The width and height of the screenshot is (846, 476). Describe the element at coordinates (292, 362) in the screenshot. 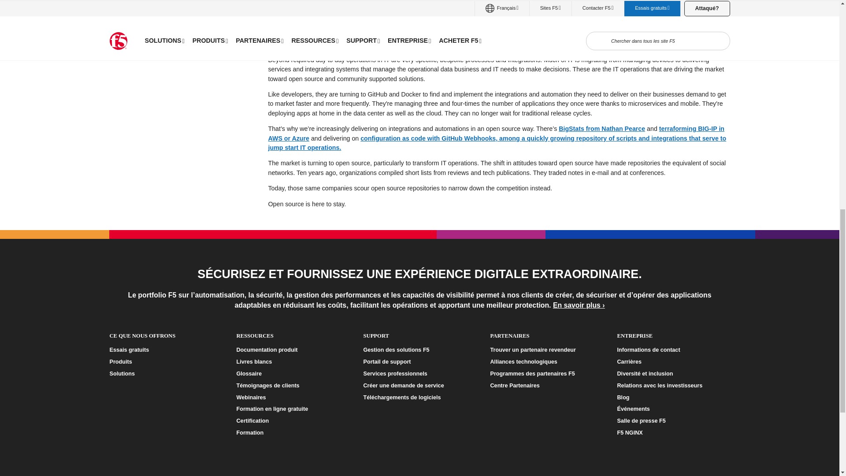

I see `Livres blancs` at that location.